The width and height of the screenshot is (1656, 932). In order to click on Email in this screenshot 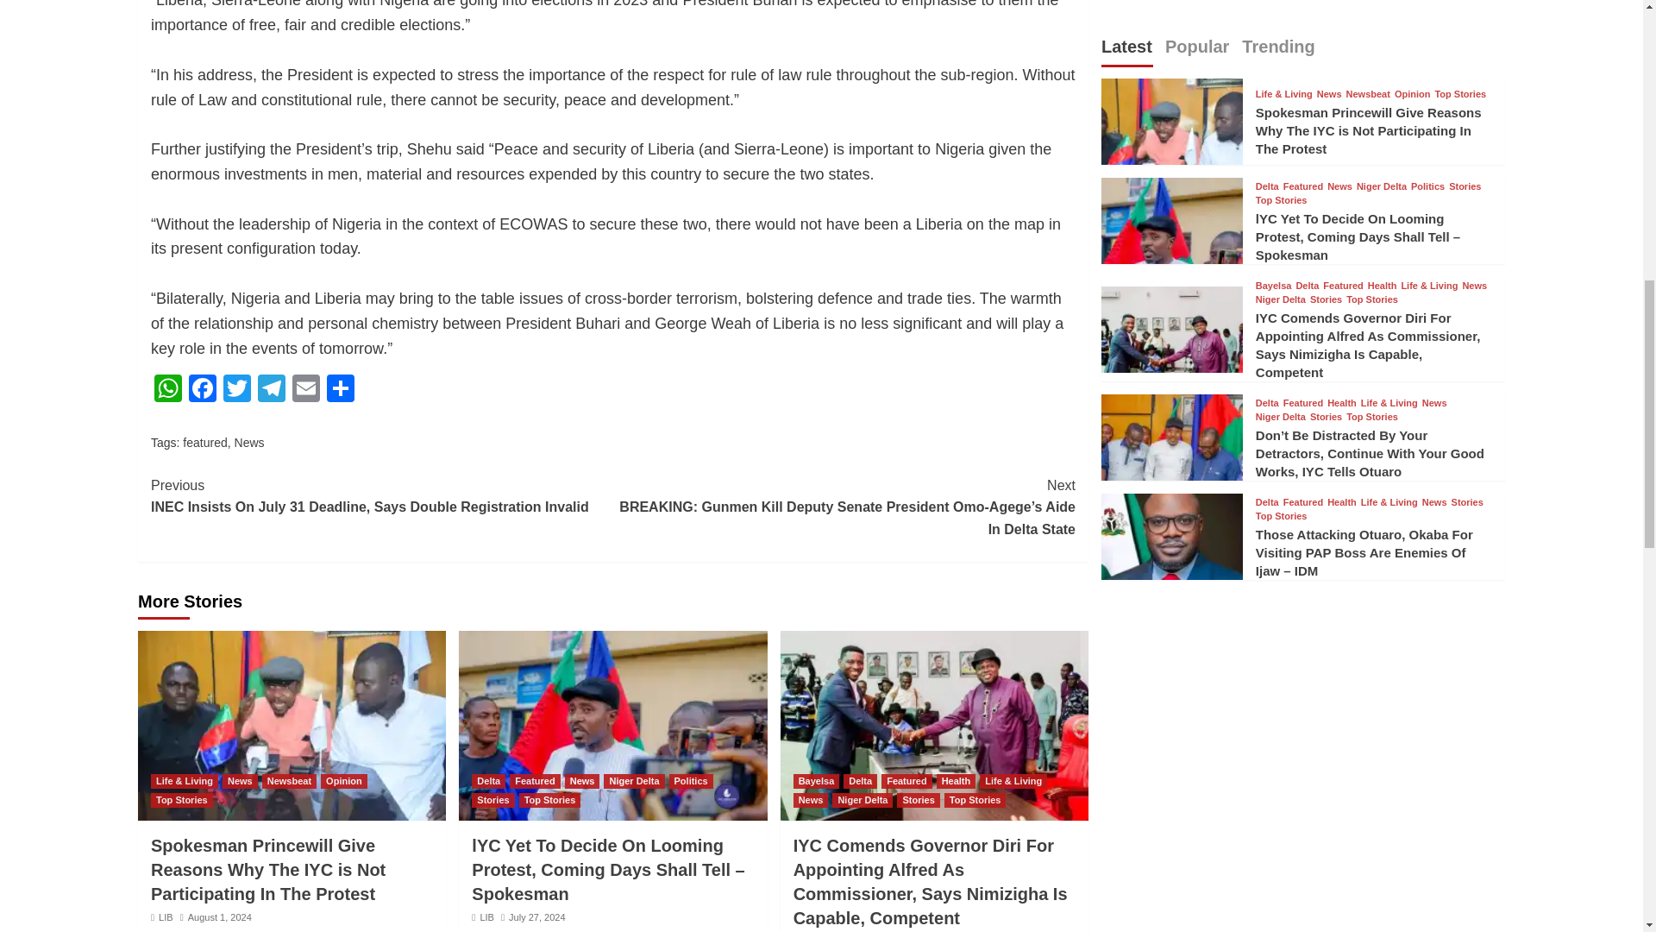, I will do `click(305, 390)`.